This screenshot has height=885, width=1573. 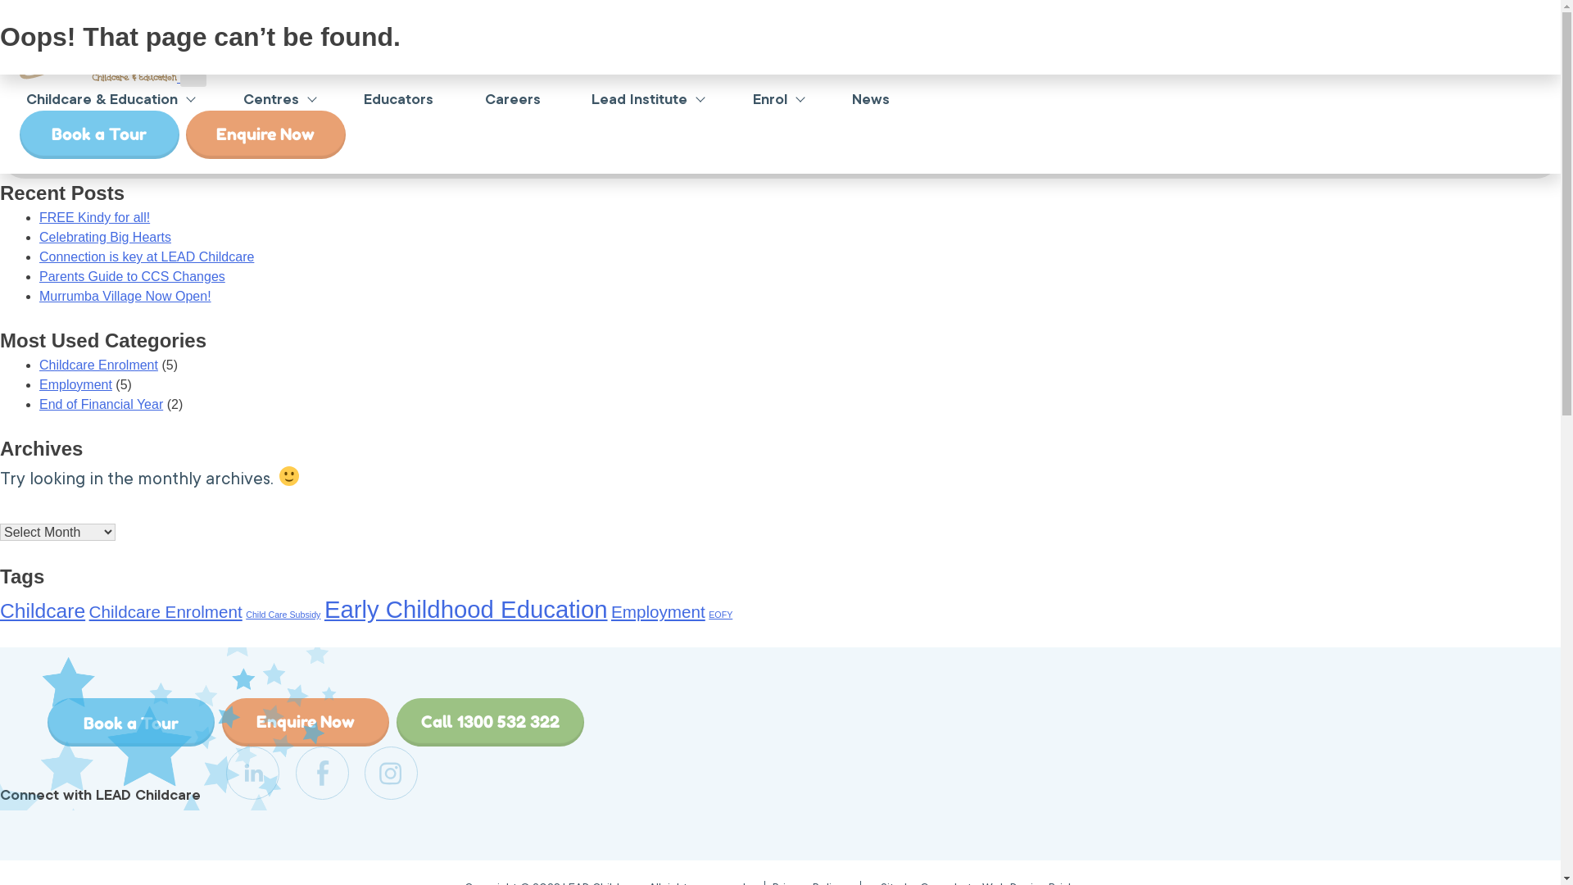 I want to click on Childcare, so click(x=43, y=610).